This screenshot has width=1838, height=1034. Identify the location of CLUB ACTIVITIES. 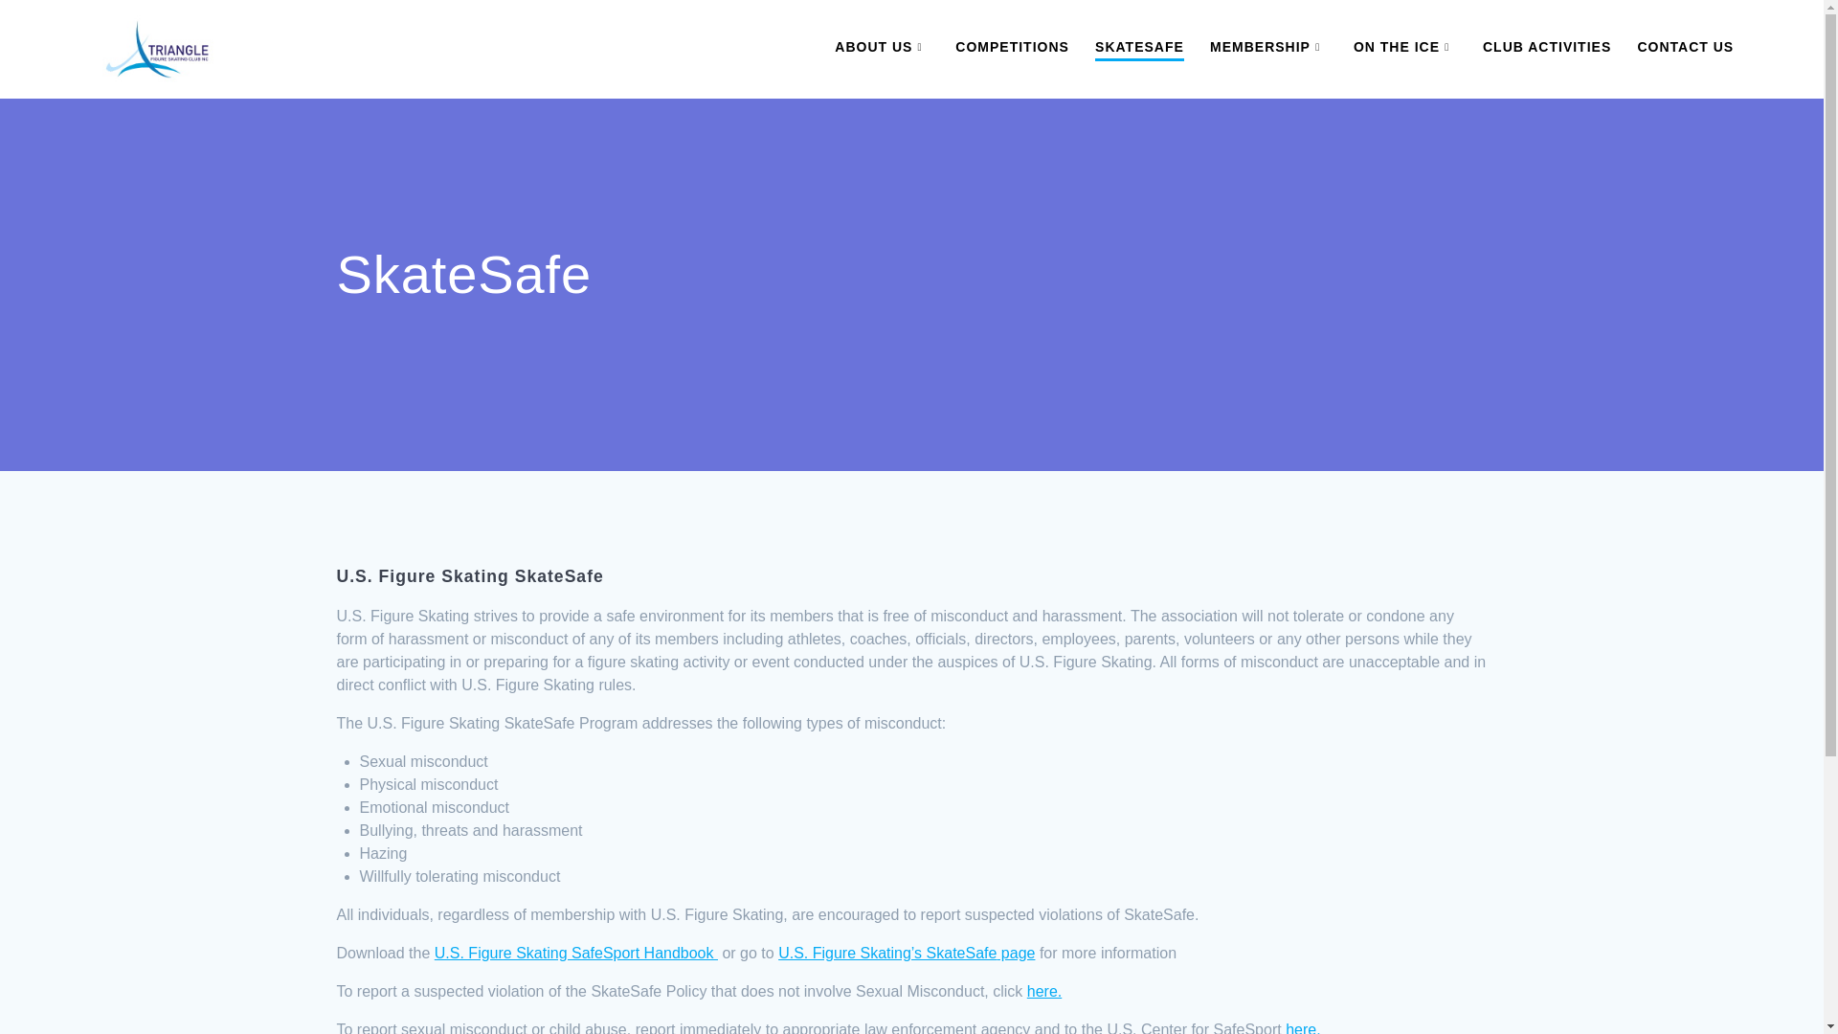
(1547, 46).